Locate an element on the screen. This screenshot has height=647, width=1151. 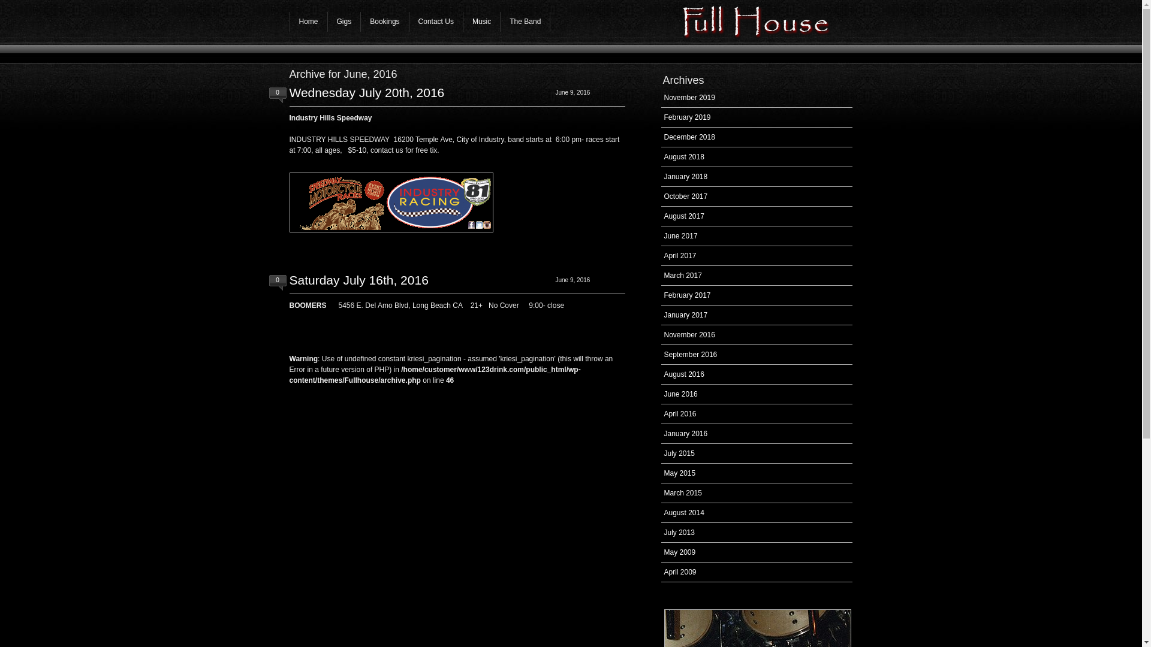
August 2017 is located at coordinates (685, 216).